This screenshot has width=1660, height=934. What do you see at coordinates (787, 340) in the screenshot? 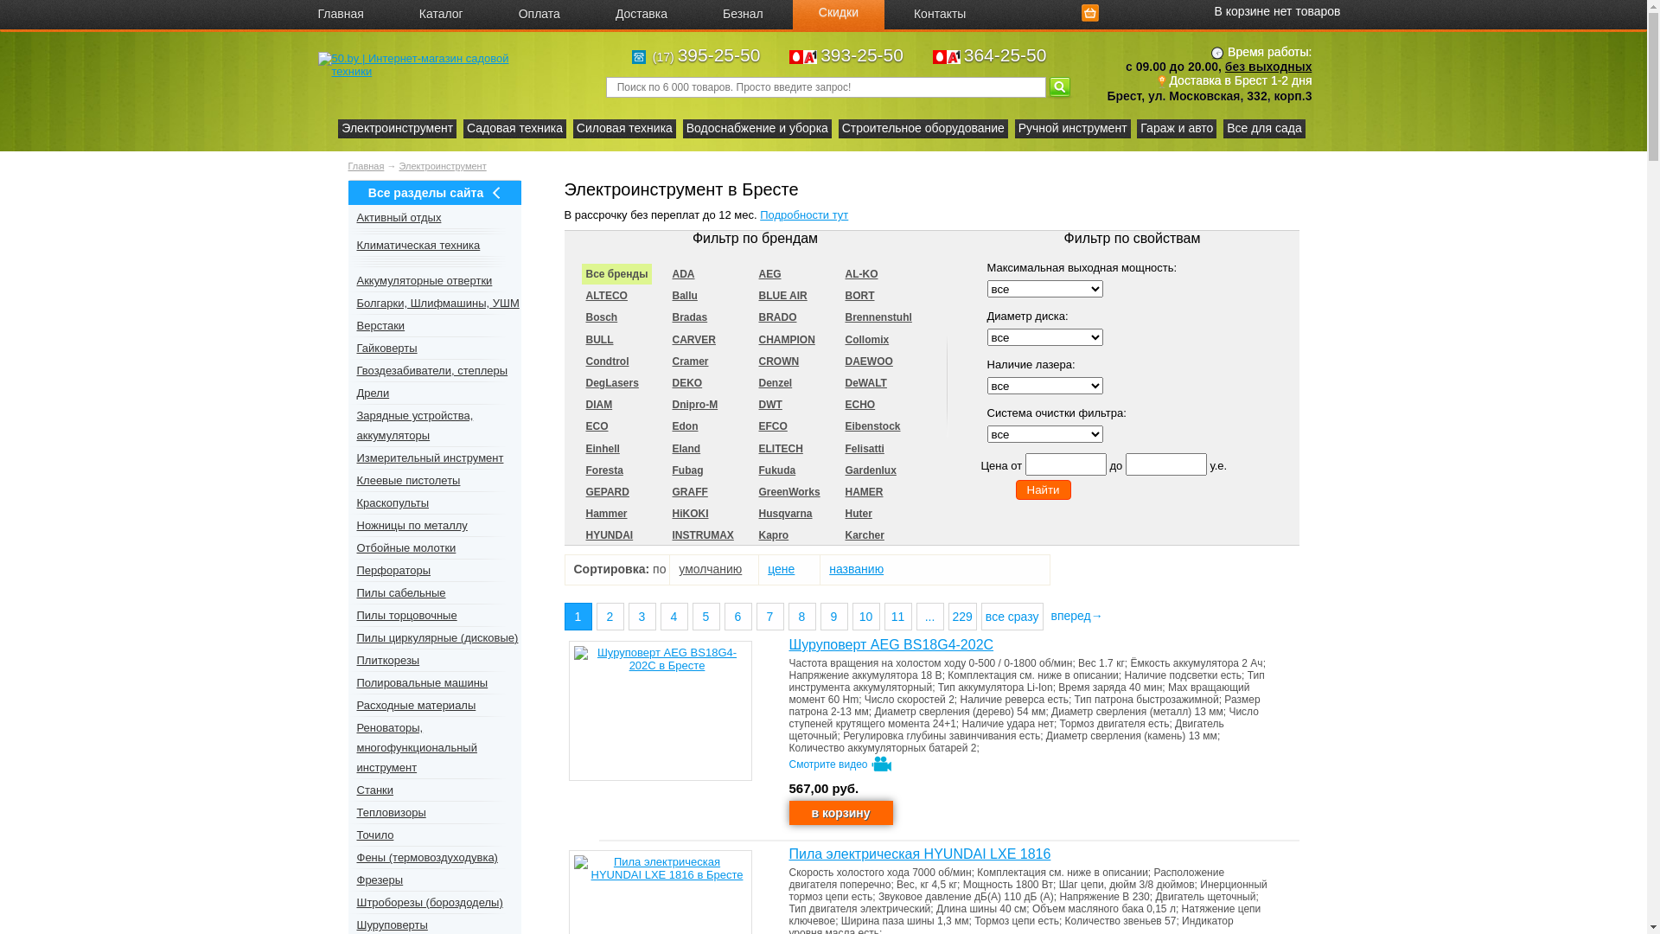
I see `CHAMPION` at bounding box center [787, 340].